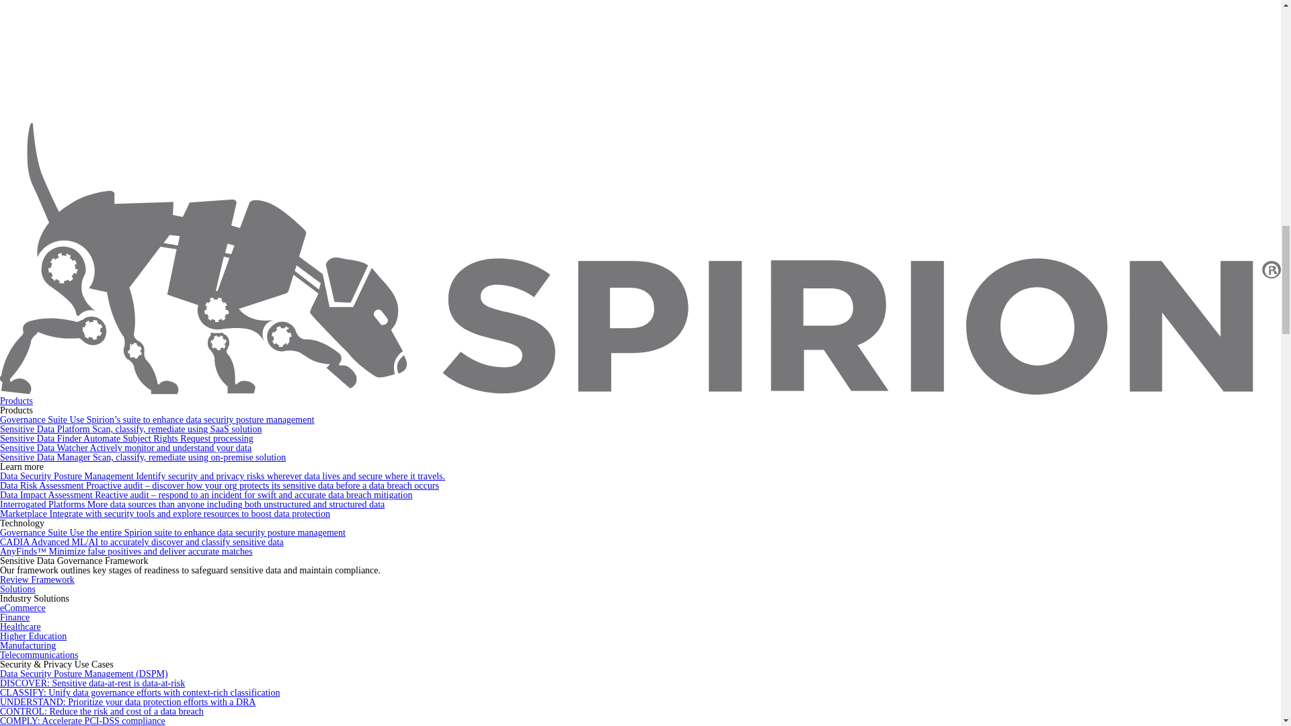 The width and height of the screenshot is (1291, 726). I want to click on Finance, so click(15, 617).